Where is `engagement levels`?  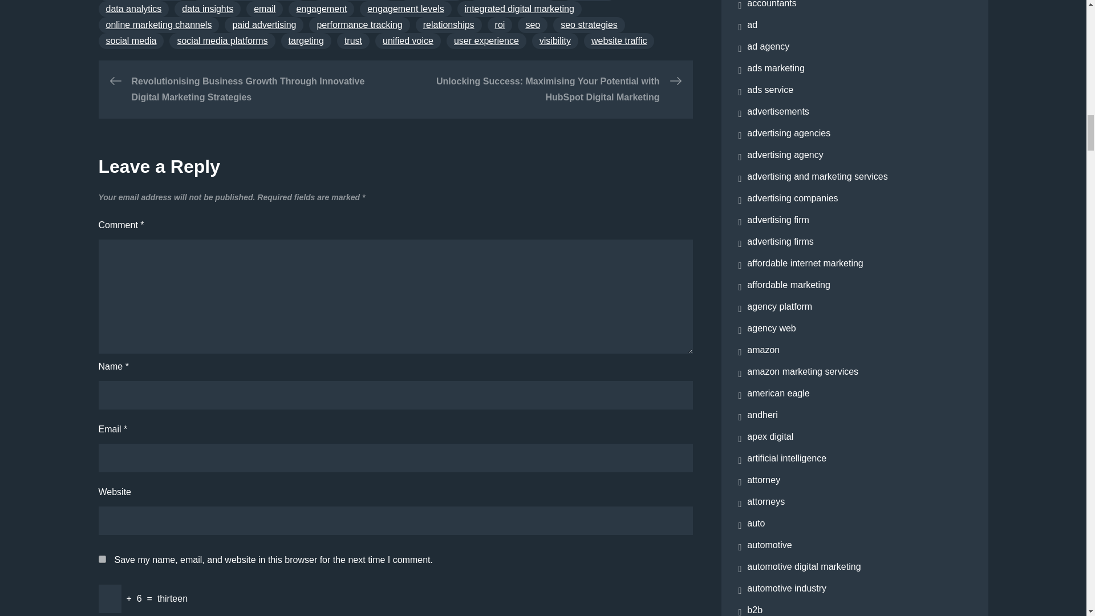 engagement levels is located at coordinates (405, 9).